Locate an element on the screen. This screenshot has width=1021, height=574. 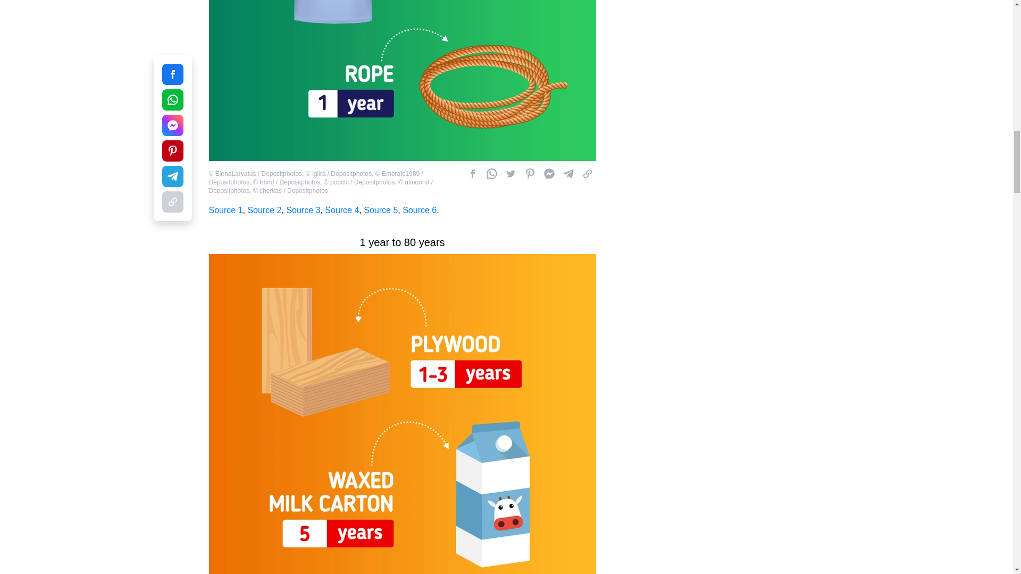
Share on Telegram is located at coordinates (568, 174).